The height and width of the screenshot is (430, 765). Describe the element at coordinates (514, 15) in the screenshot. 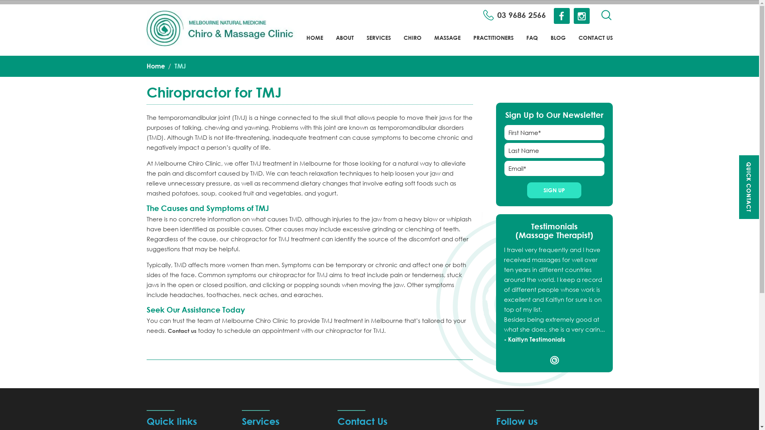

I see `03 9686 2566` at that location.